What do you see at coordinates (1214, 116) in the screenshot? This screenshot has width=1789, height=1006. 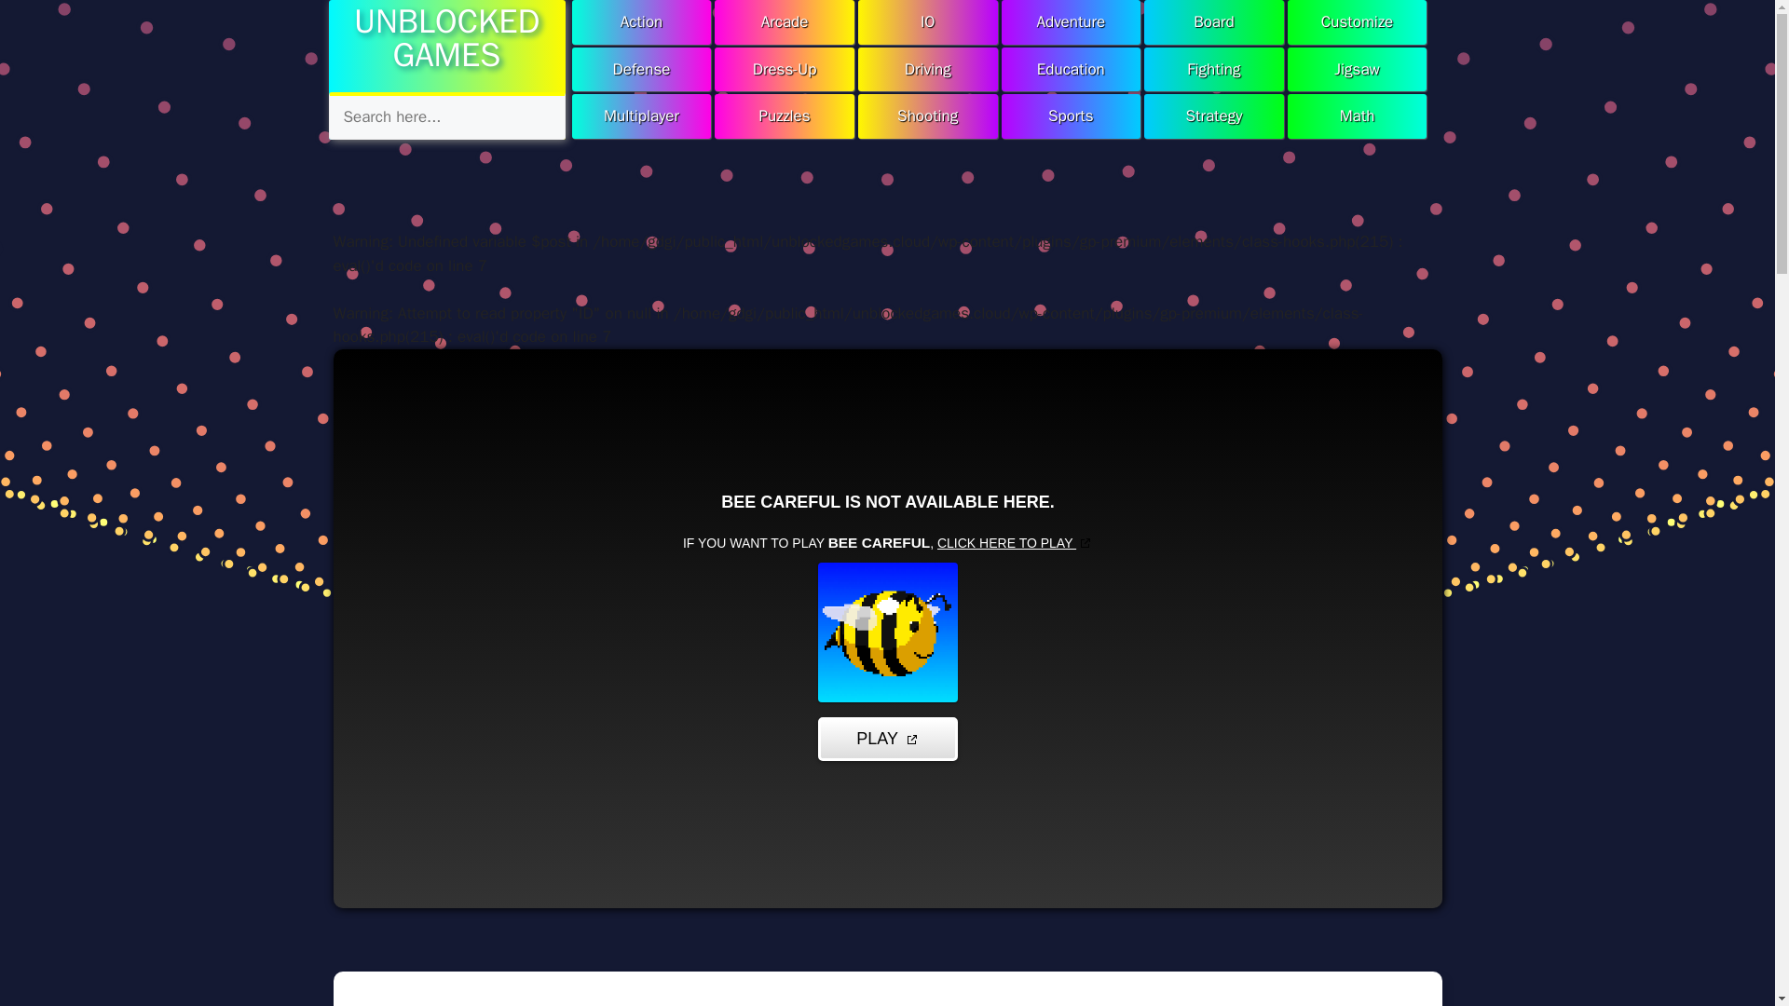 I see `Strategy` at bounding box center [1214, 116].